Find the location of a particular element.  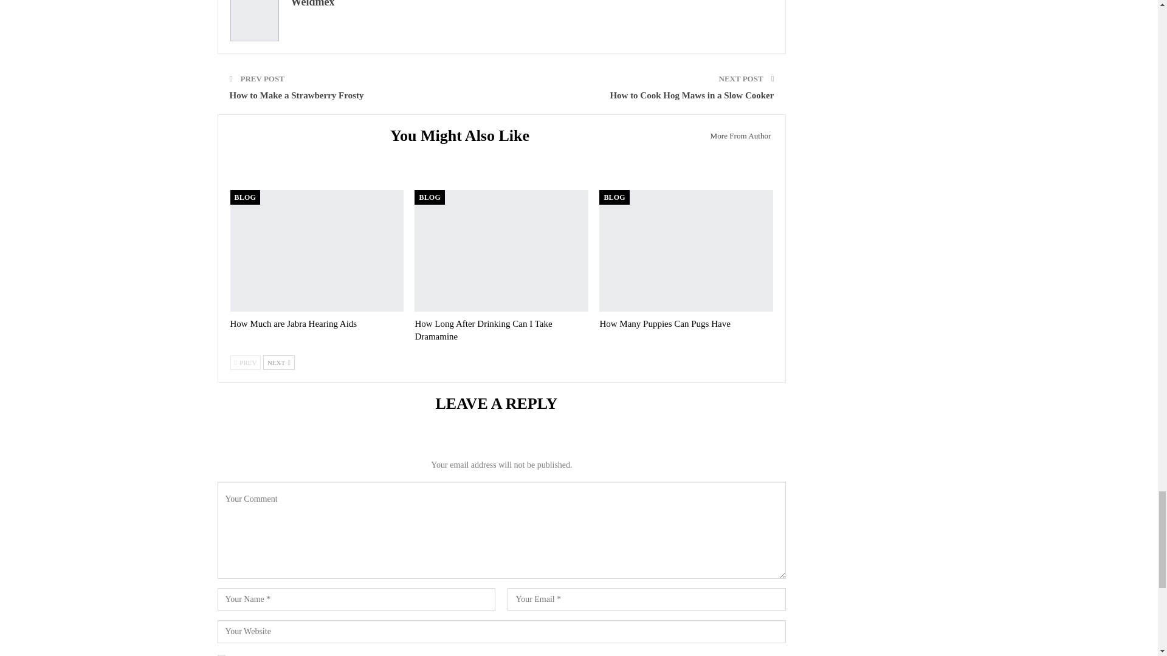

More From Author is located at coordinates (737, 135).